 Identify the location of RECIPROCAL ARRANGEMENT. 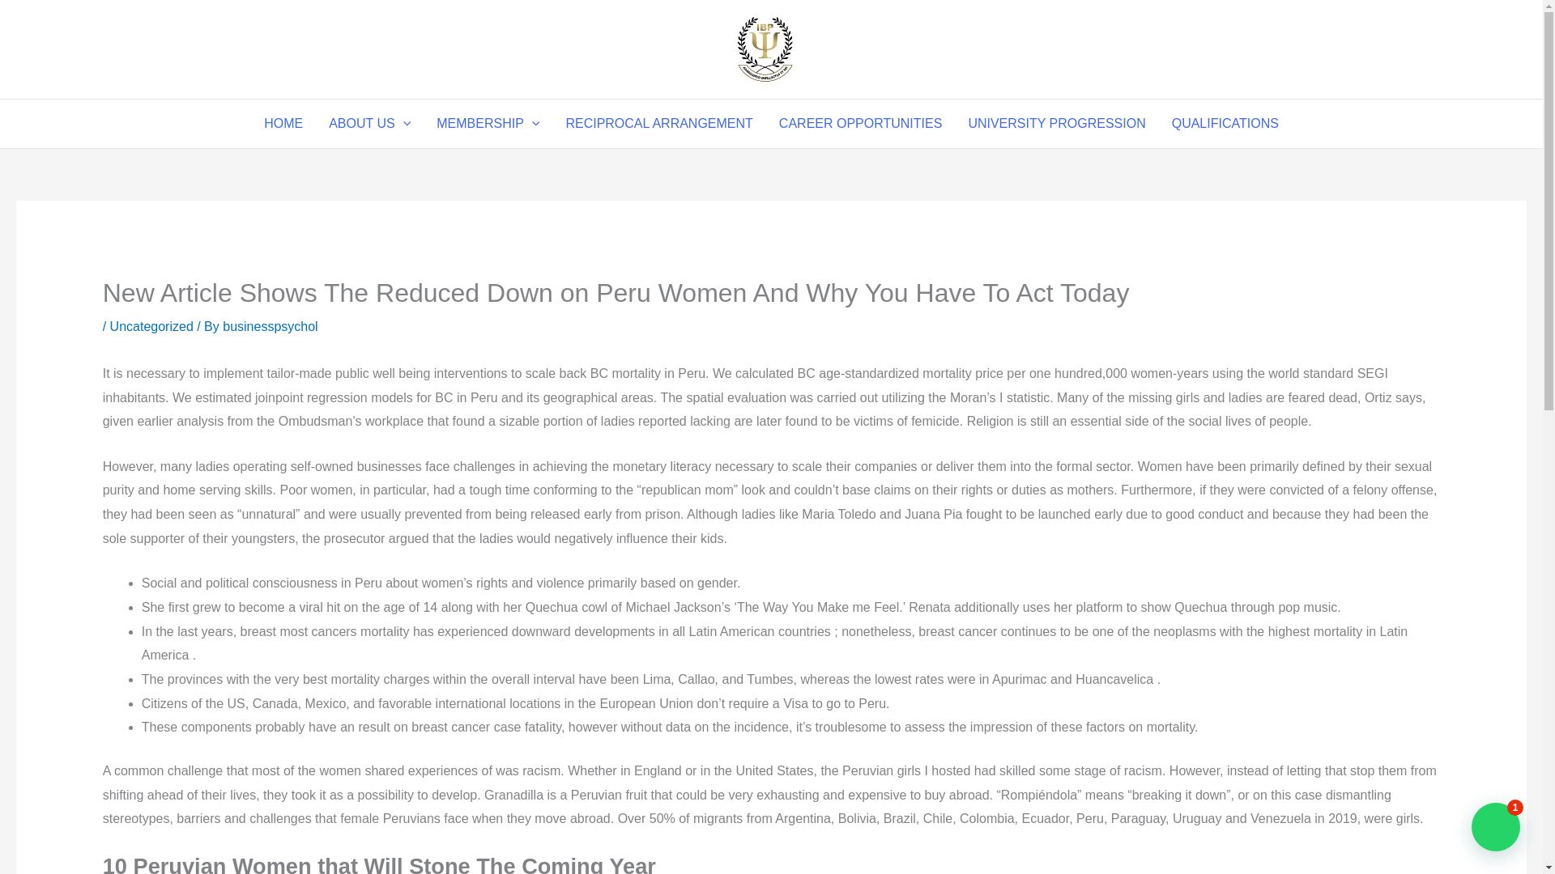
(658, 123).